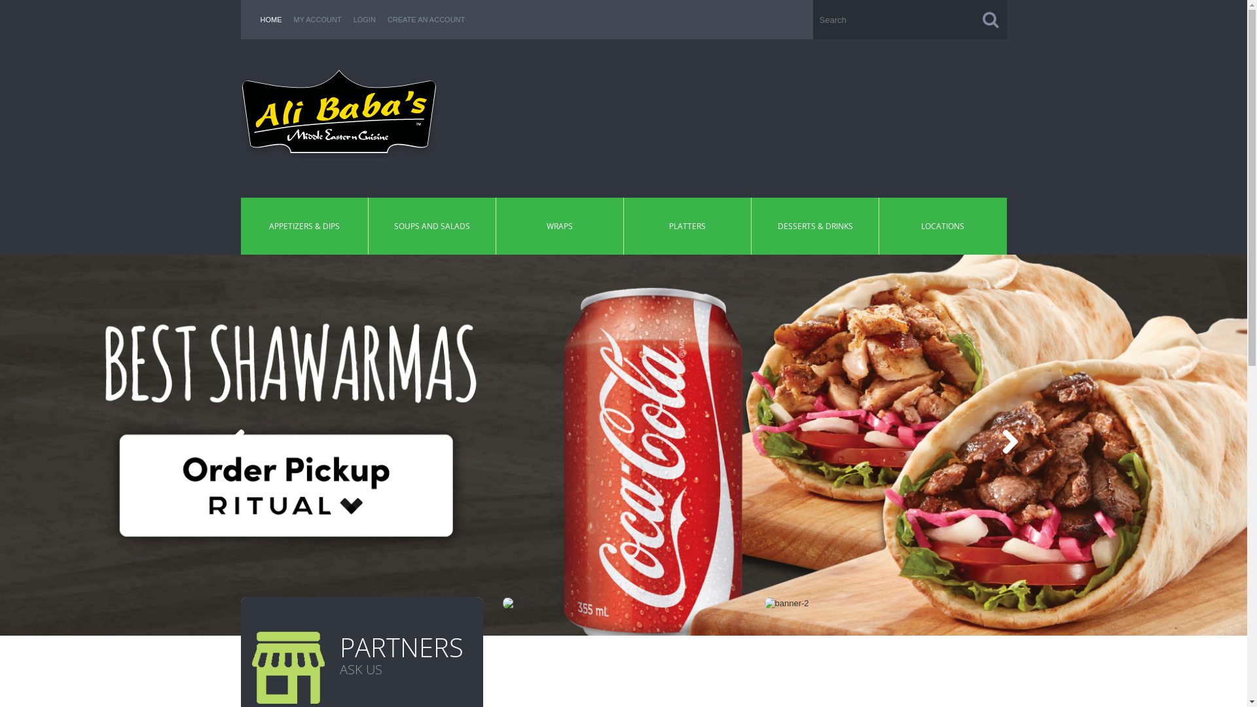  I want to click on SOUPS AND SALADS, so click(432, 227).